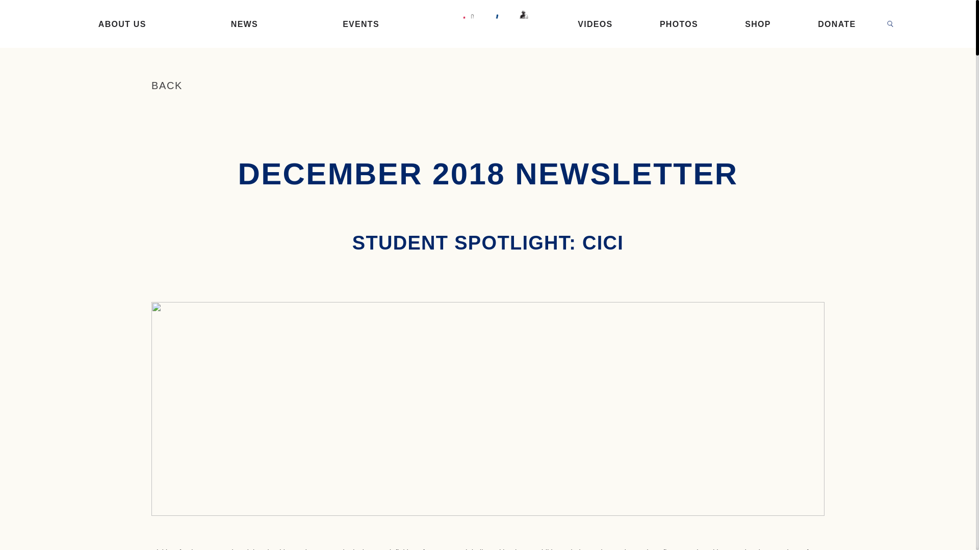 Image resolution: width=979 pixels, height=550 pixels. I want to click on BACK, so click(167, 86).